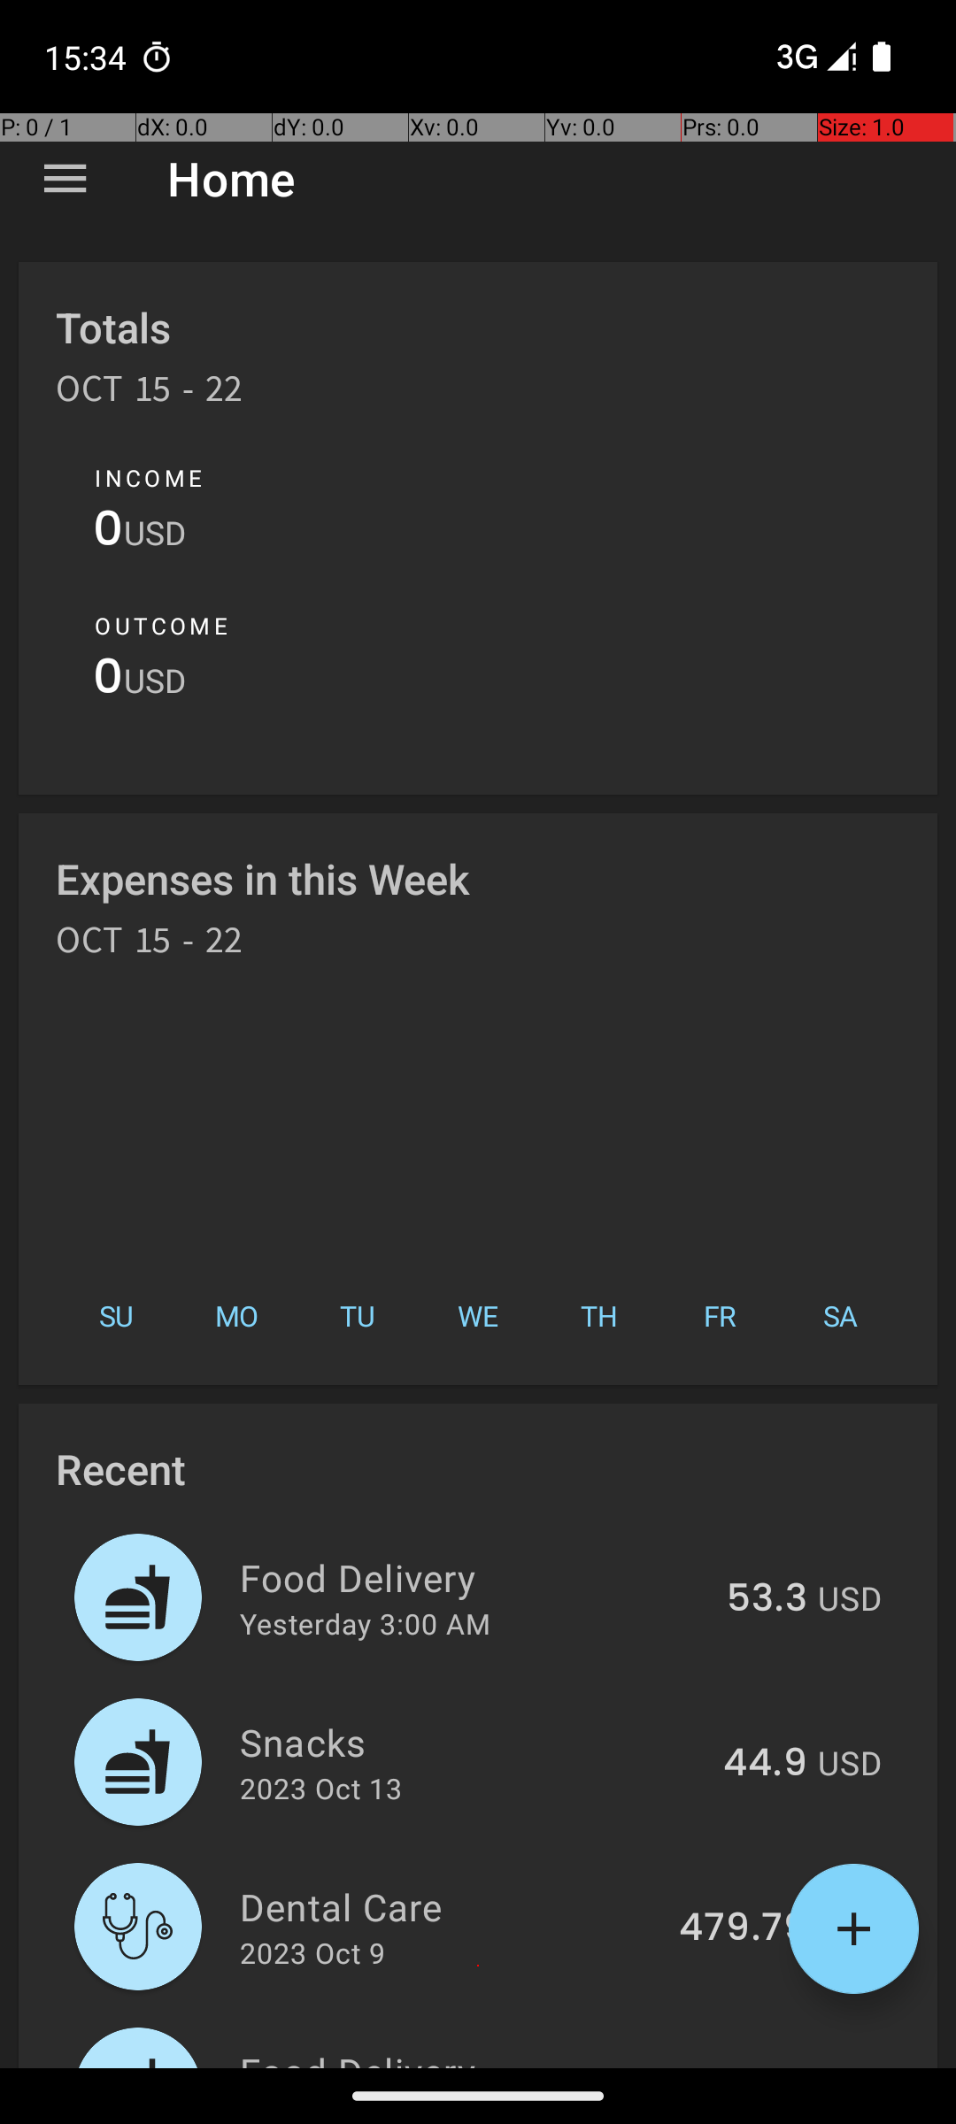 The height and width of the screenshot is (2124, 956). What do you see at coordinates (473, 1577) in the screenshot?
I see `Food Delivery` at bounding box center [473, 1577].